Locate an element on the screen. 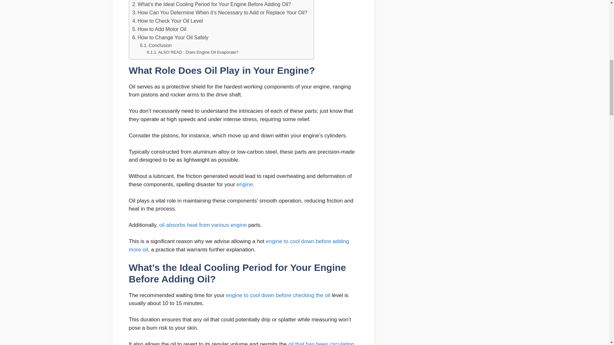 The width and height of the screenshot is (614, 345). engine. is located at coordinates (246, 185).